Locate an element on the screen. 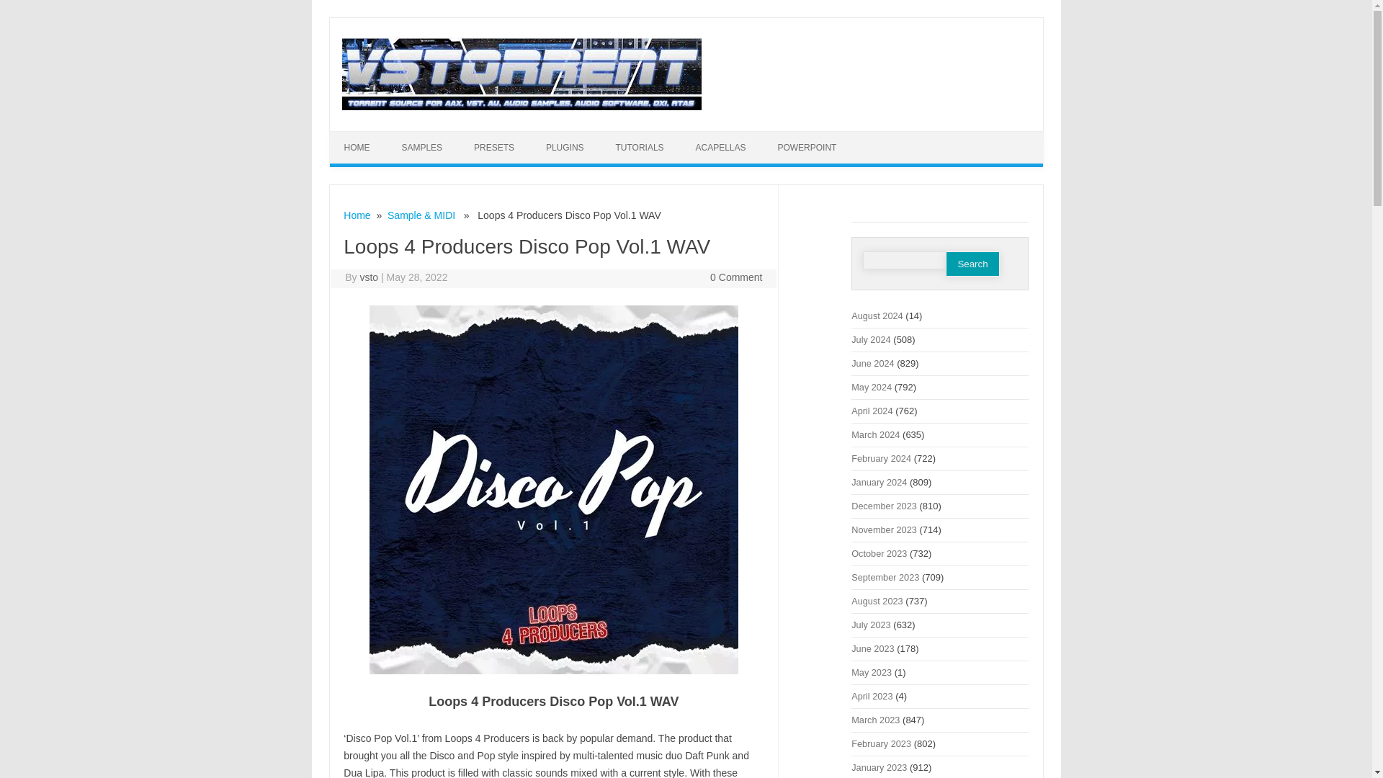  SAMPLES is located at coordinates (421, 147).